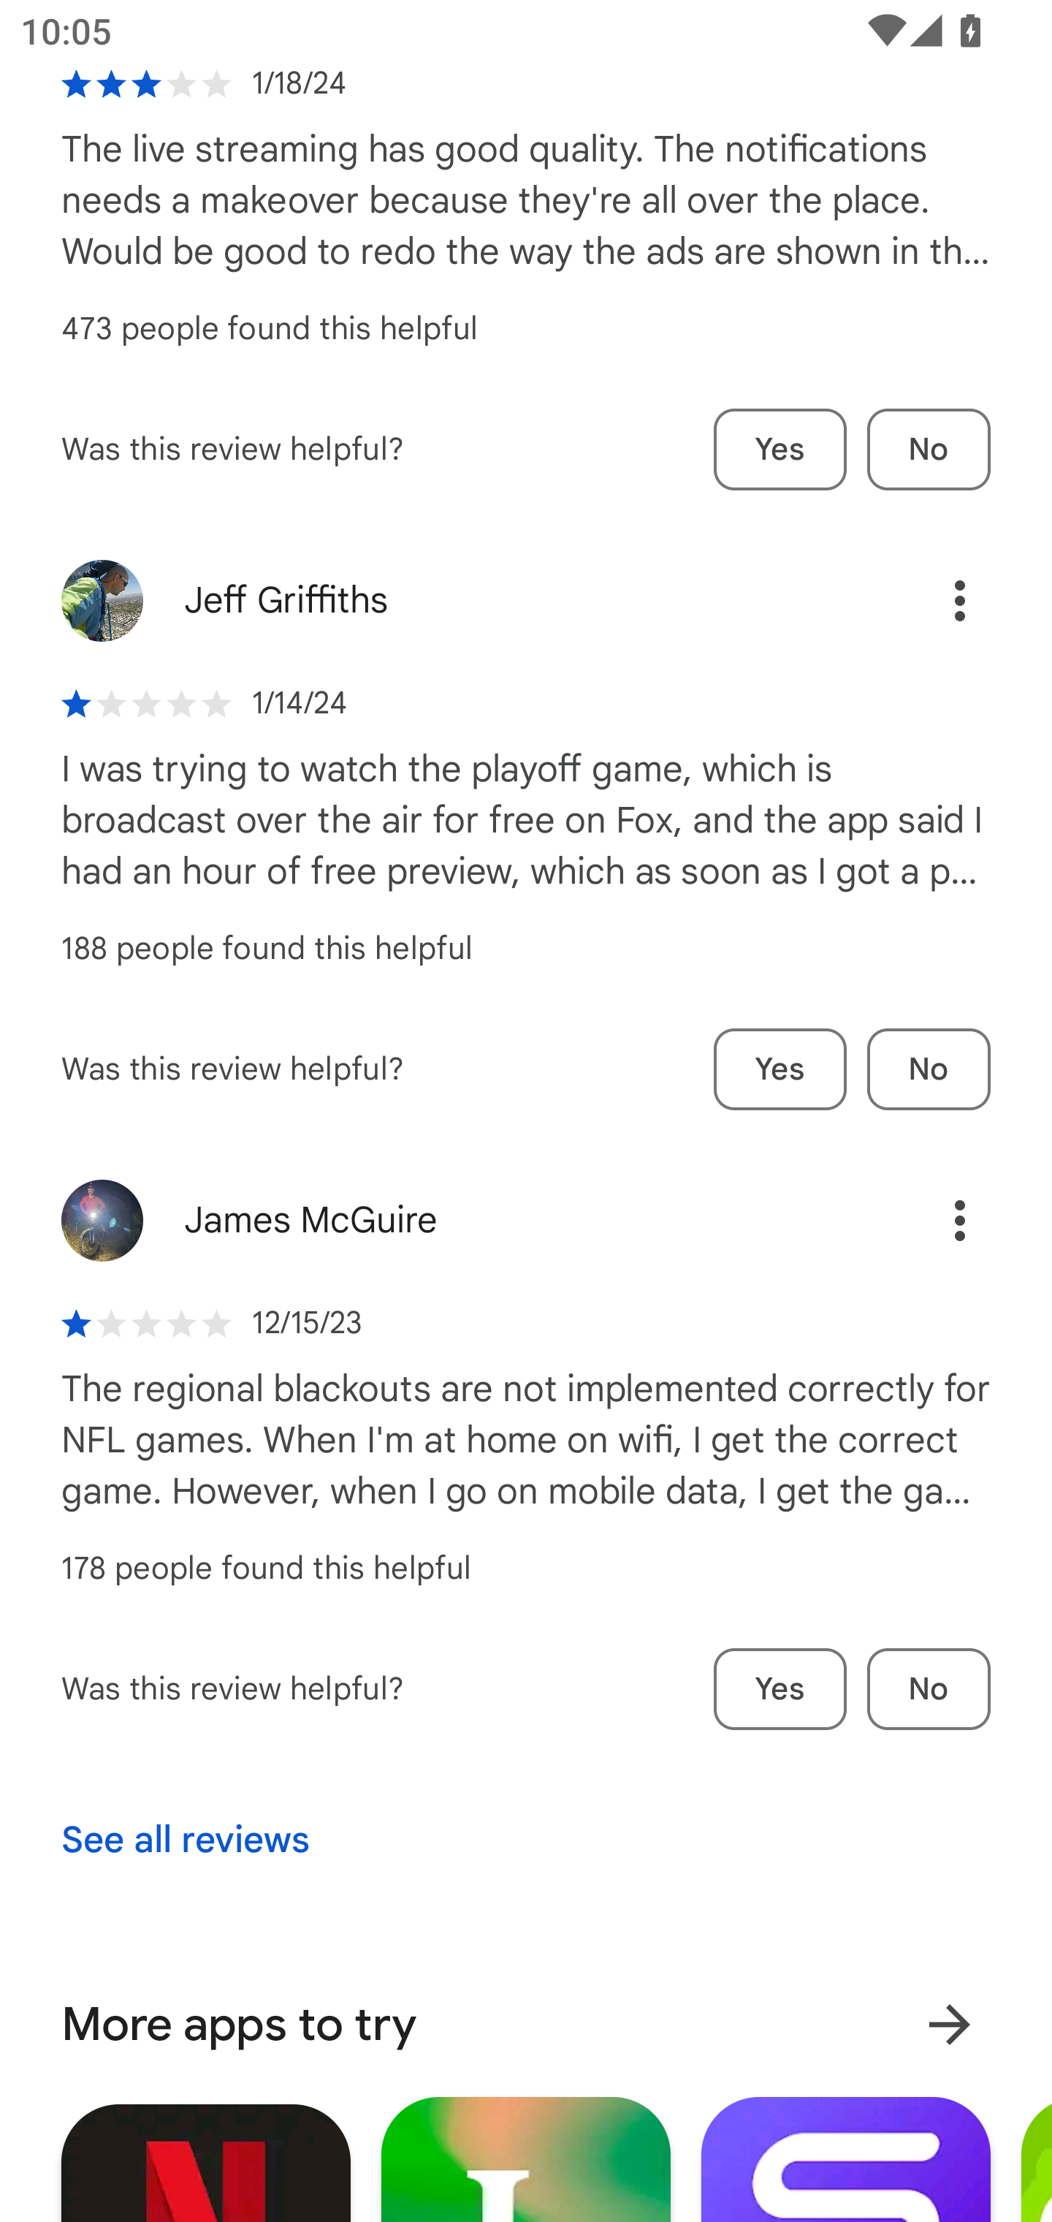 The height and width of the screenshot is (2222, 1052). I want to click on Options, so click(929, 601).